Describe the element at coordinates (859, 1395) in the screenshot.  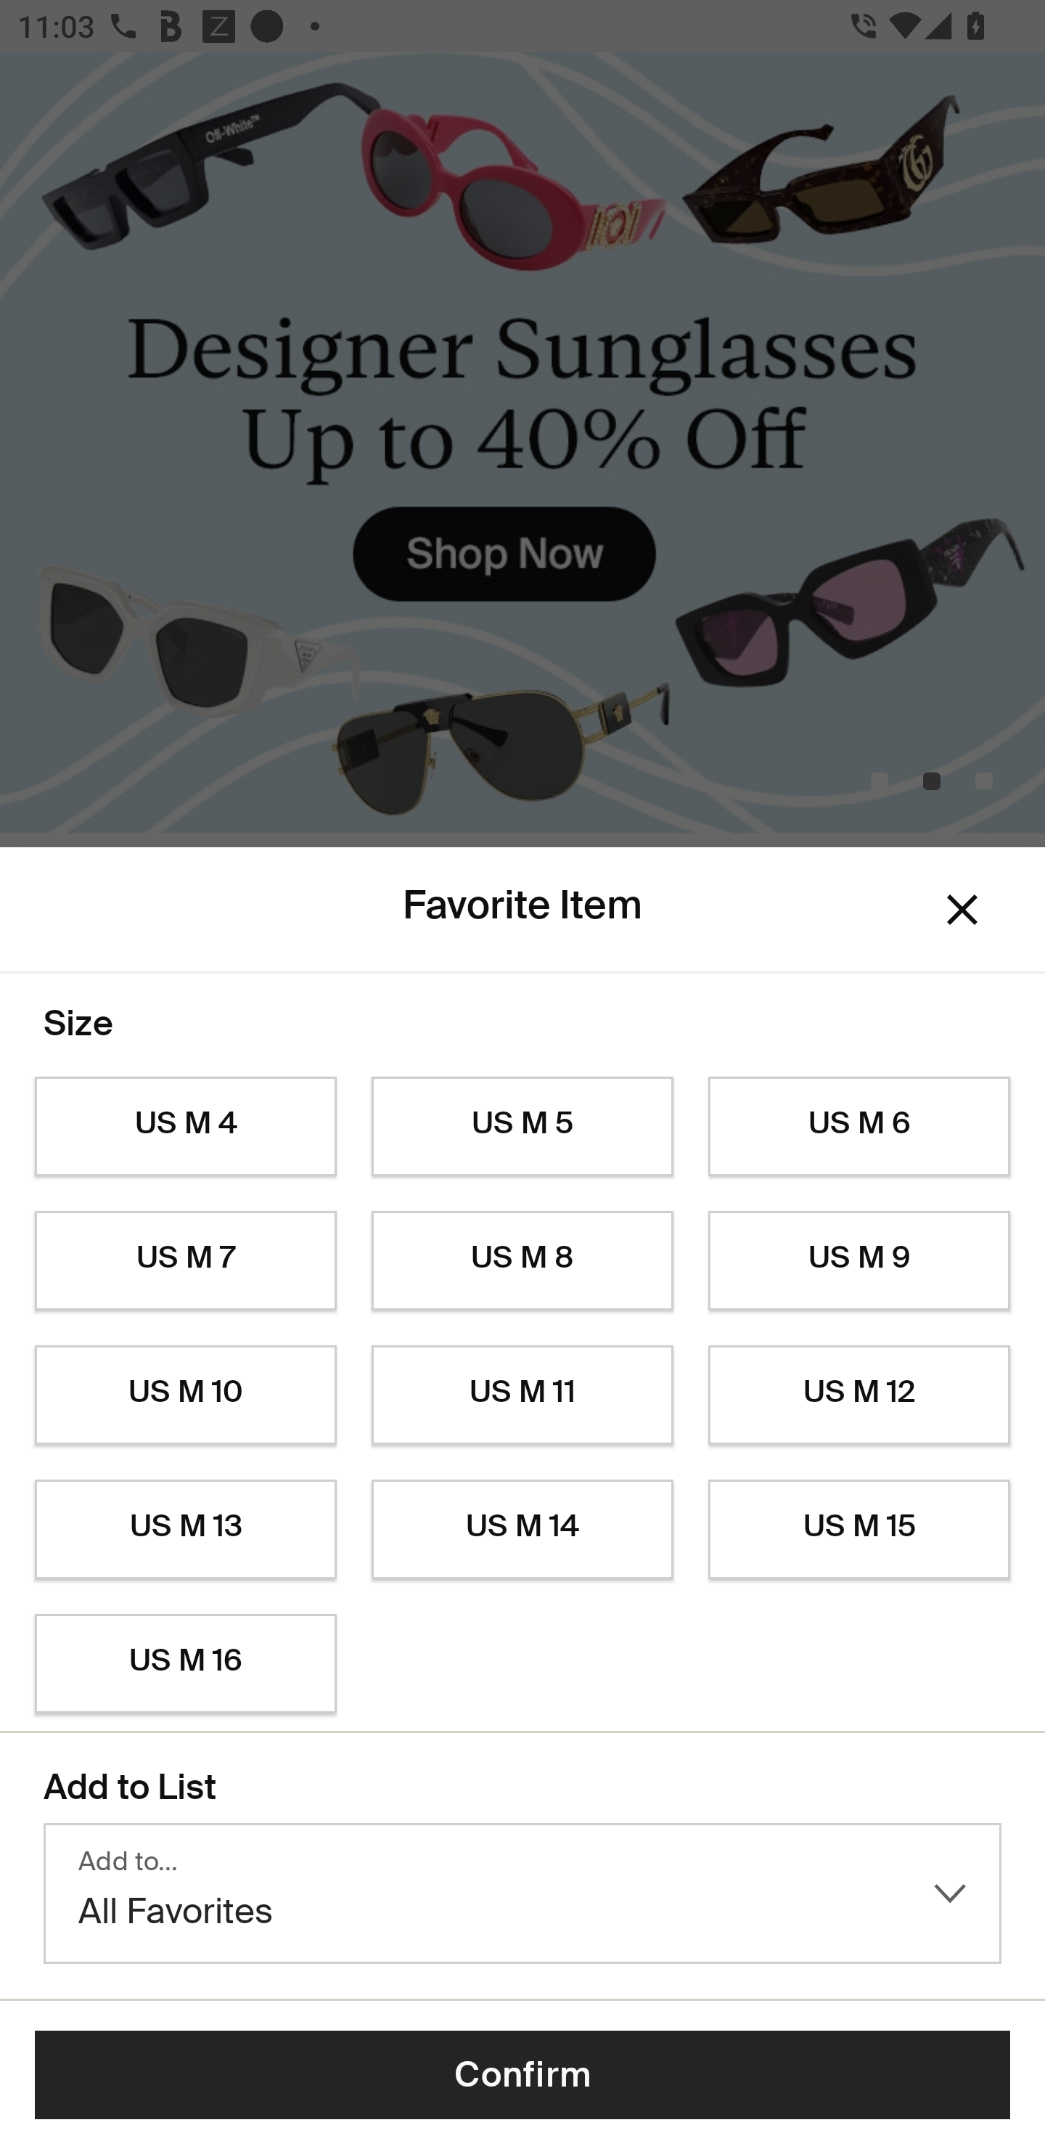
I see `US M 12` at that location.